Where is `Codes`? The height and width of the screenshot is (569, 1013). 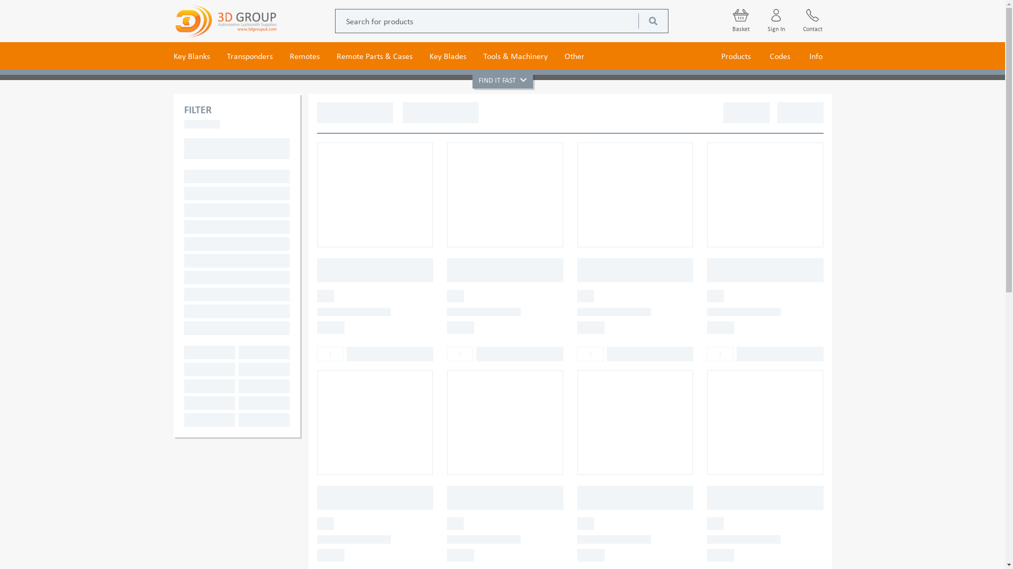
Codes is located at coordinates (780, 56).